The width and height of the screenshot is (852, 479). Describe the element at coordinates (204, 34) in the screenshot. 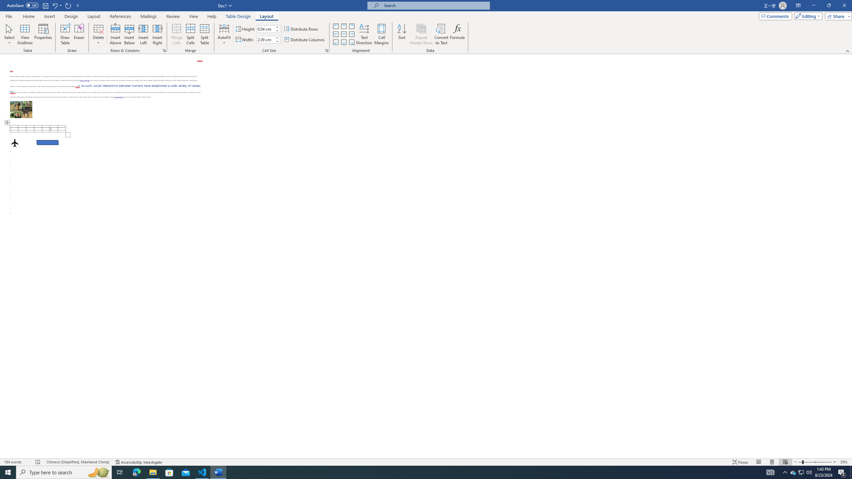

I see `Split Table` at that location.